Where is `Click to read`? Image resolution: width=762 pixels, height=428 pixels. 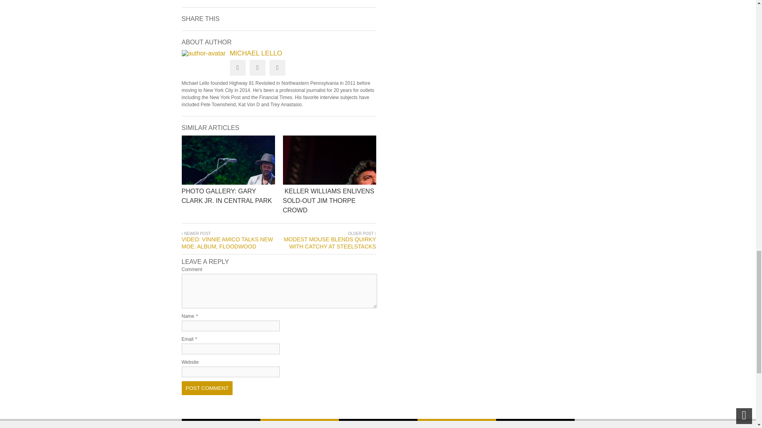 Click to read is located at coordinates (229, 160).